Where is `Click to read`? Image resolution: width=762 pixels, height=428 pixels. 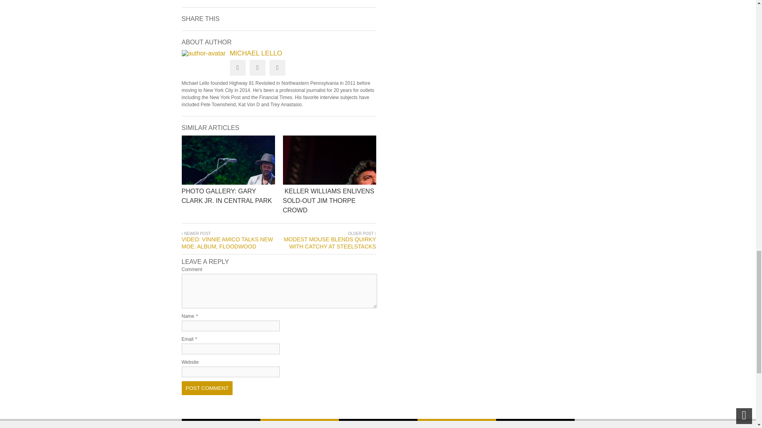 Click to read is located at coordinates (229, 160).